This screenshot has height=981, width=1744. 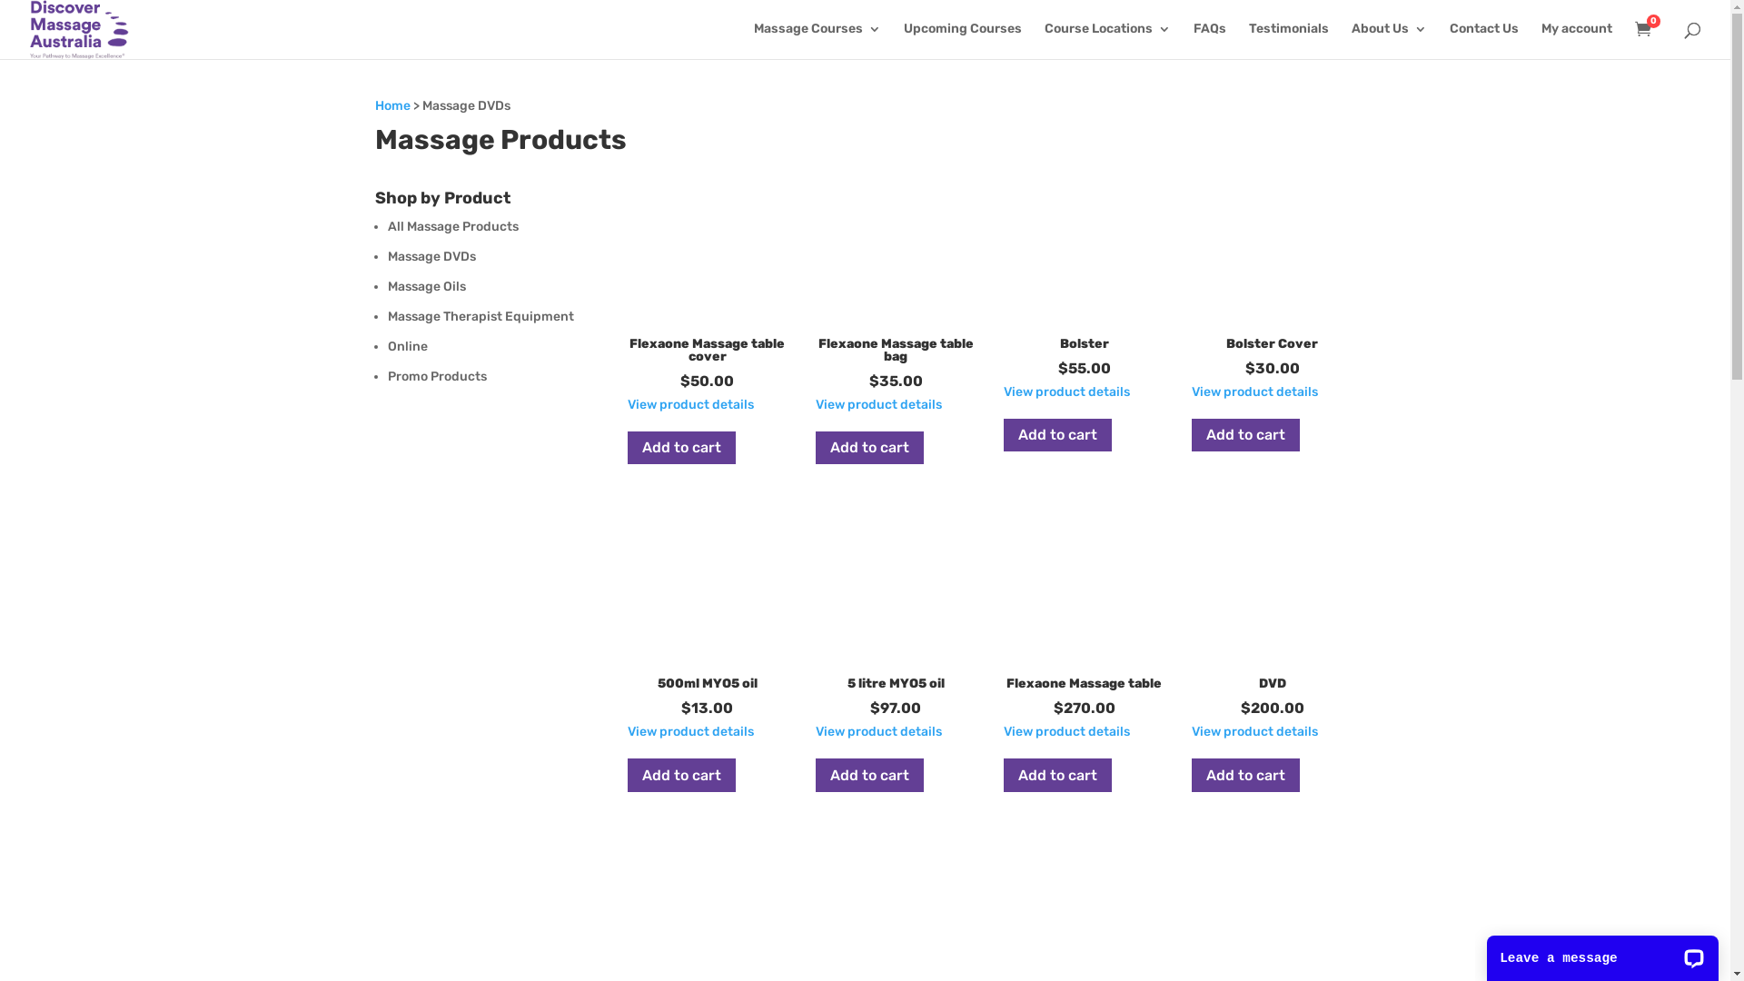 I want to click on Contact Us, so click(x=1484, y=40).